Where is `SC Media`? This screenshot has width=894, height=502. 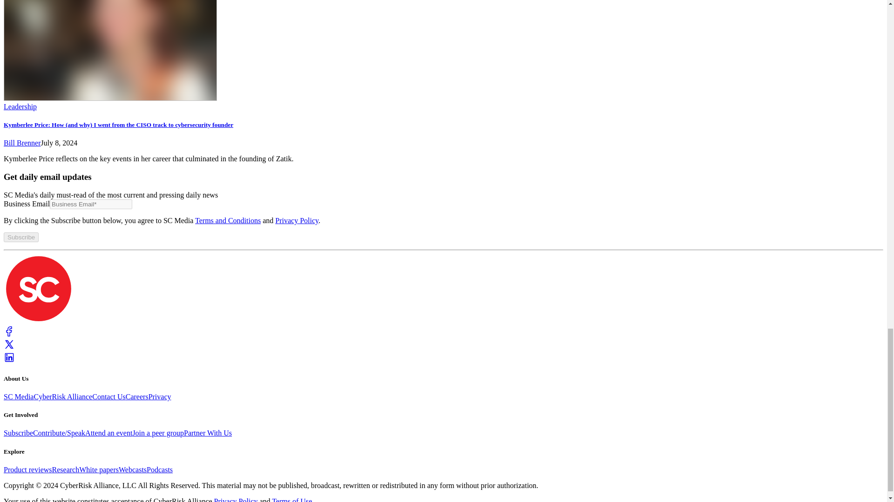
SC Media is located at coordinates (19, 396).